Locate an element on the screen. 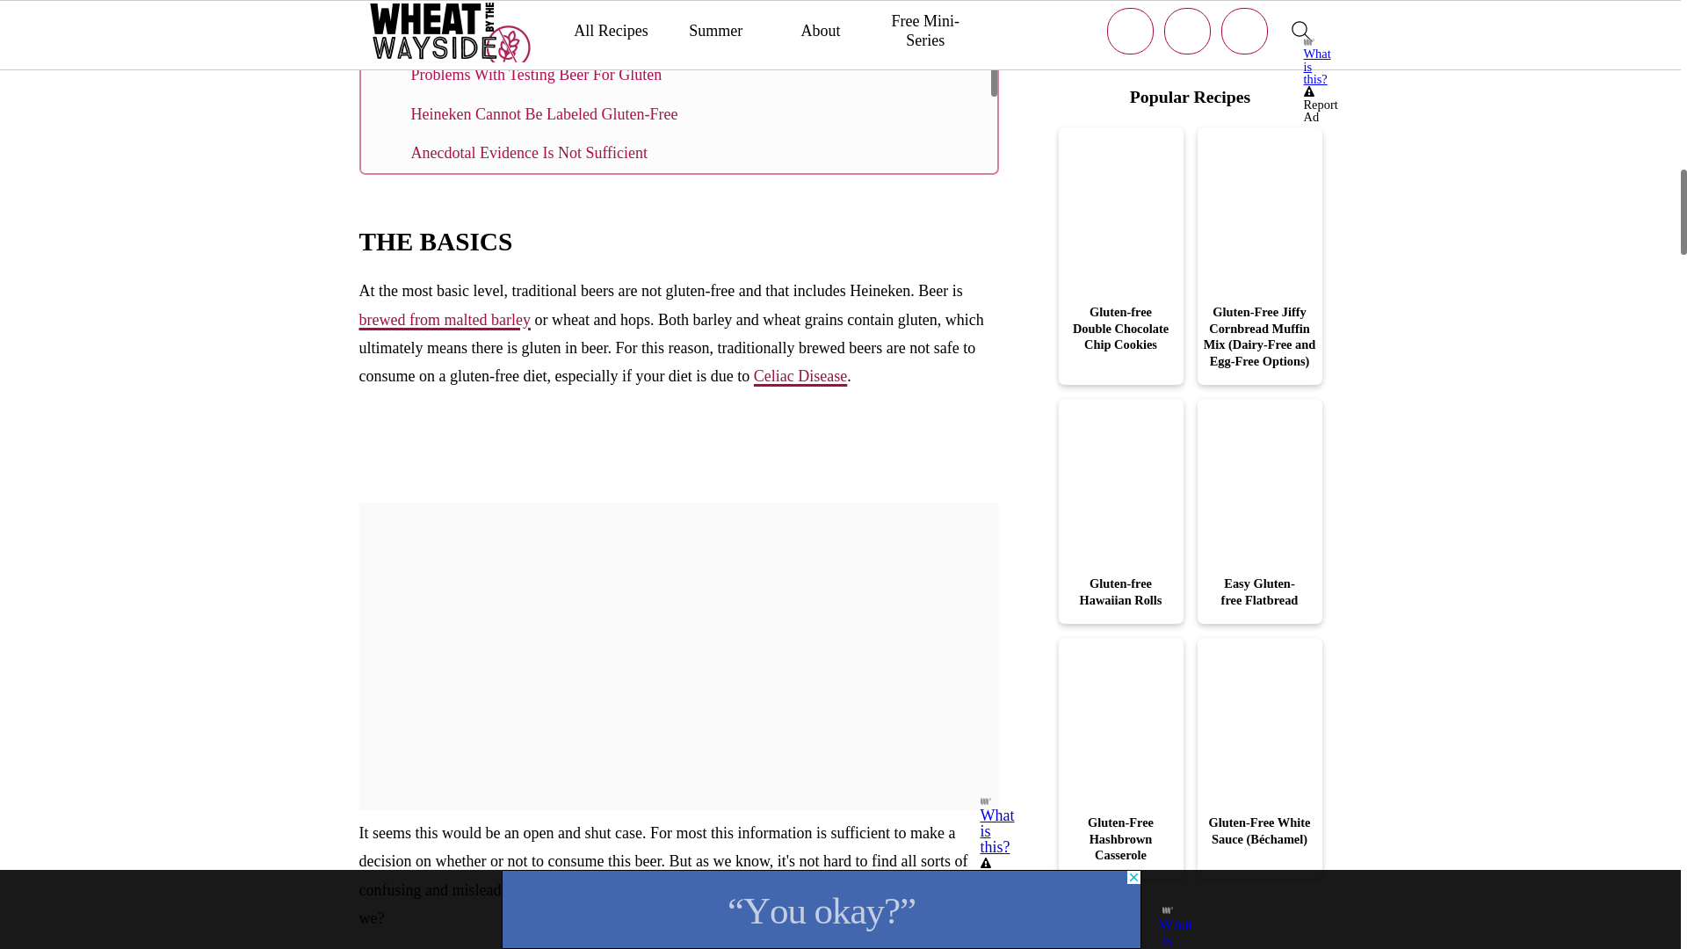 Image resolution: width=1687 pixels, height=949 pixels. 3rd party ad content is located at coordinates (678, 462).